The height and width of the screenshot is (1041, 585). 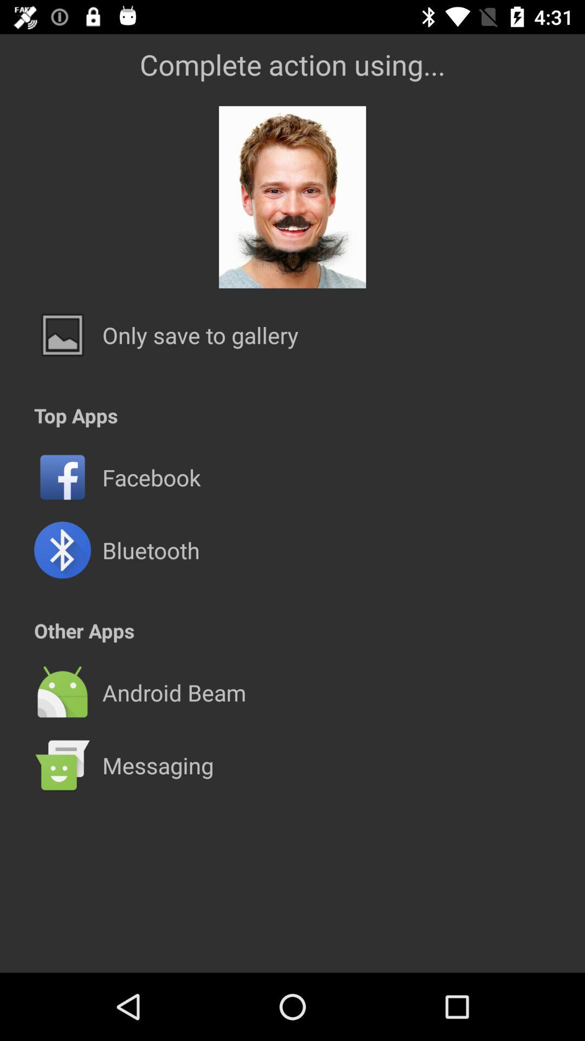 I want to click on open the other apps, so click(x=84, y=630).